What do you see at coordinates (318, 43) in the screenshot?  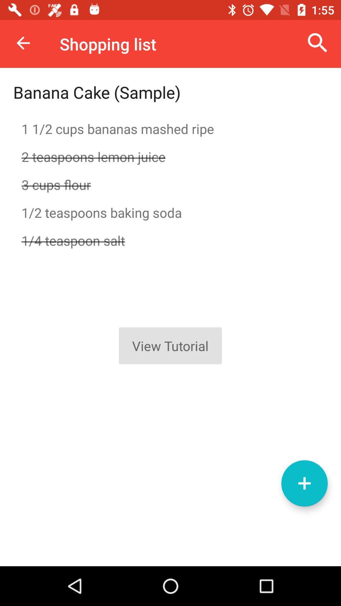 I see `choose icon at the top right corner` at bounding box center [318, 43].